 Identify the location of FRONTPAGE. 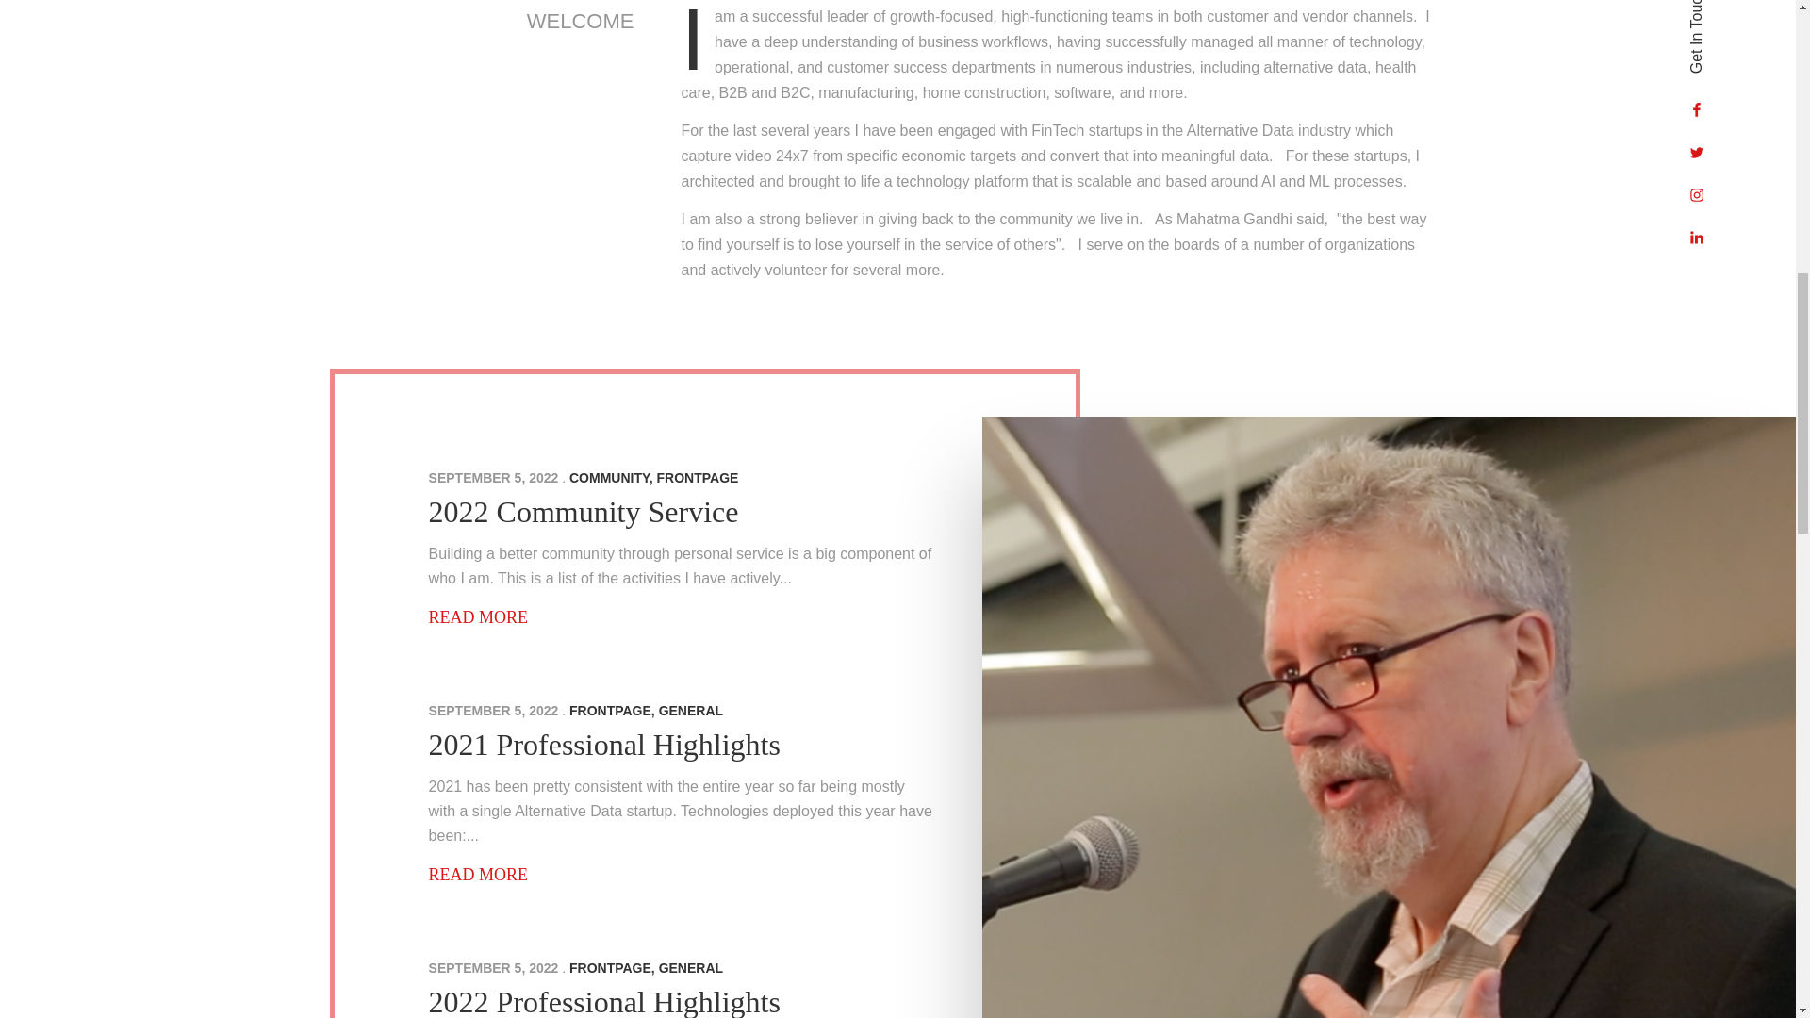
(611, 967).